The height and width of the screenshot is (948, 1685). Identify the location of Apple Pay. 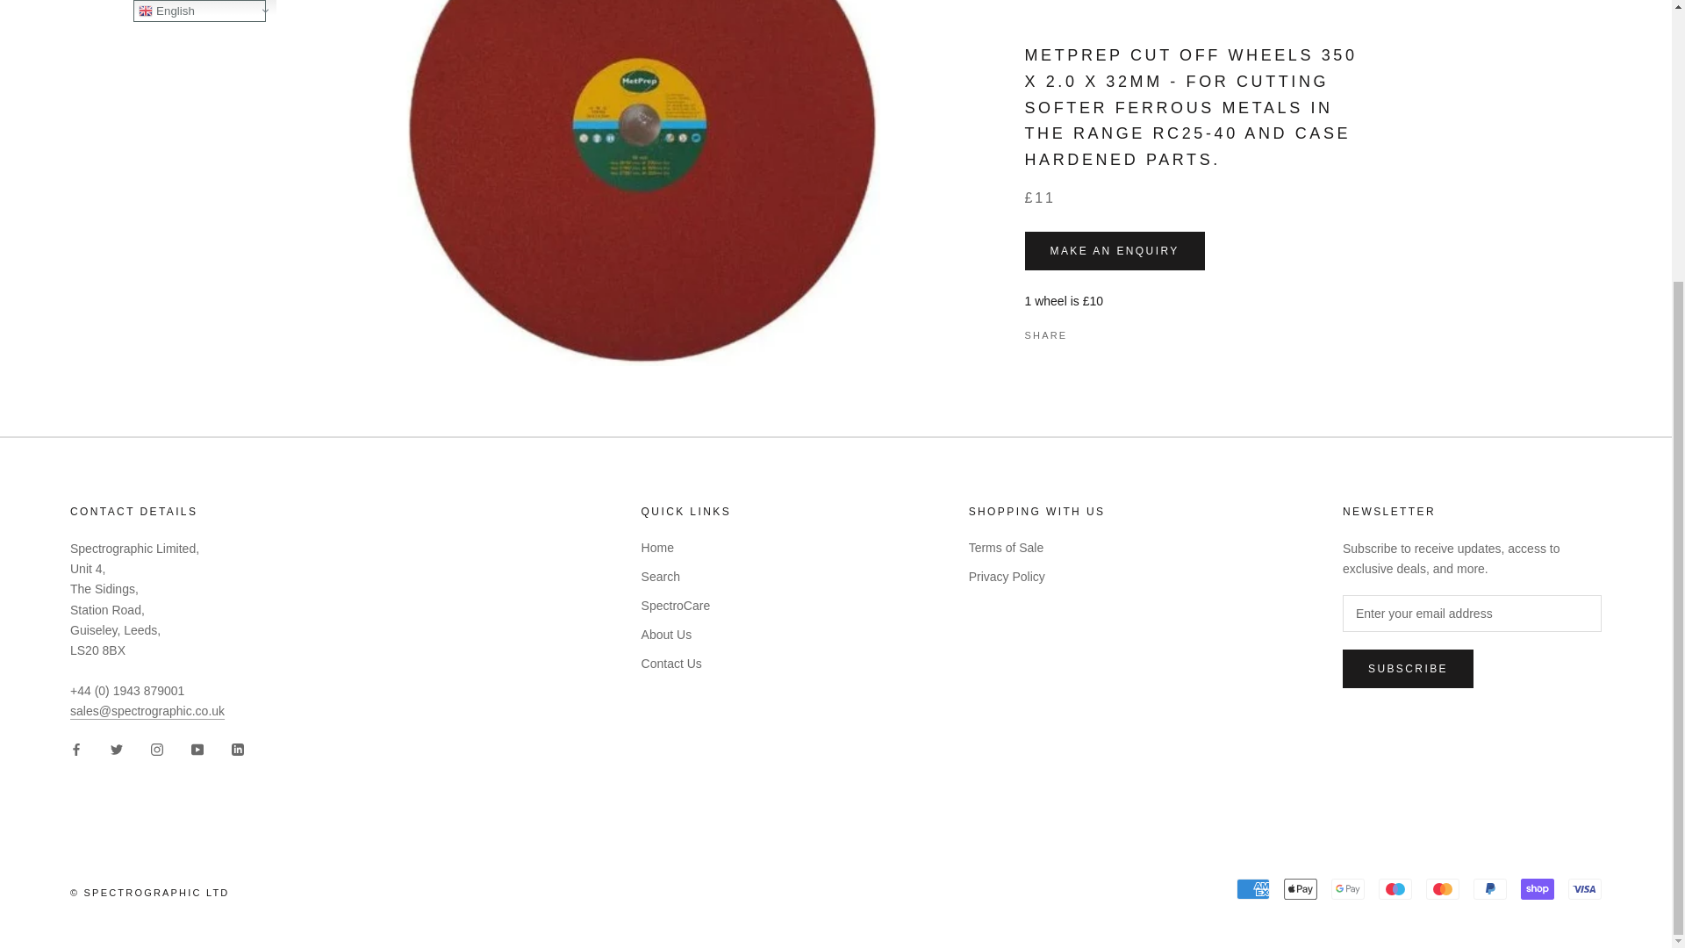
(1301, 888).